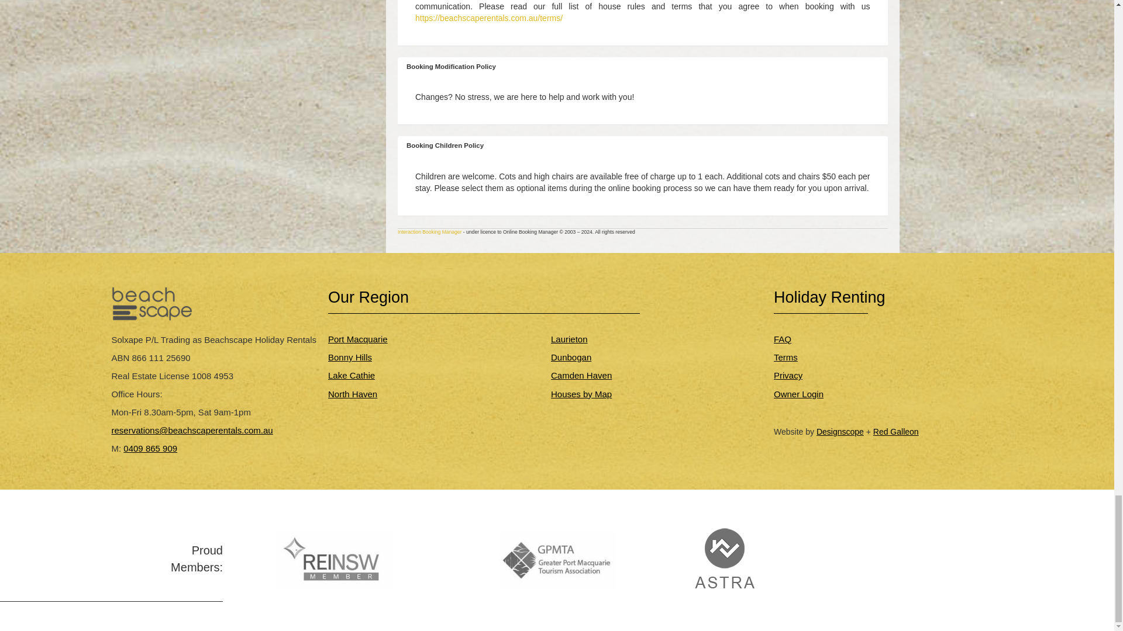 Image resolution: width=1123 pixels, height=631 pixels. I want to click on Camden Haven, so click(581, 375).